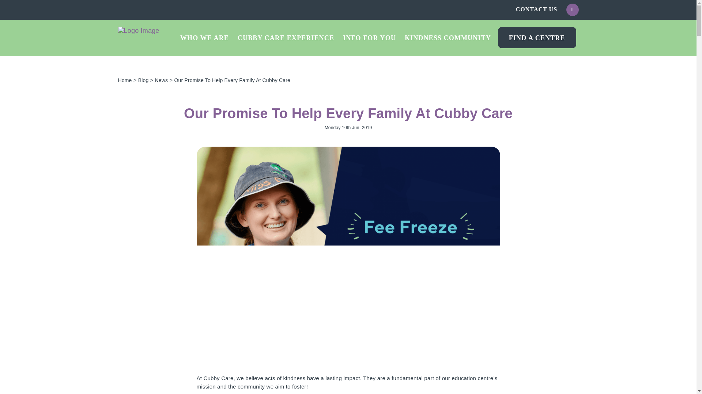 The image size is (702, 394). What do you see at coordinates (369, 37) in the screenshot?
I see `Info for You` at bounding box center [369, 37].